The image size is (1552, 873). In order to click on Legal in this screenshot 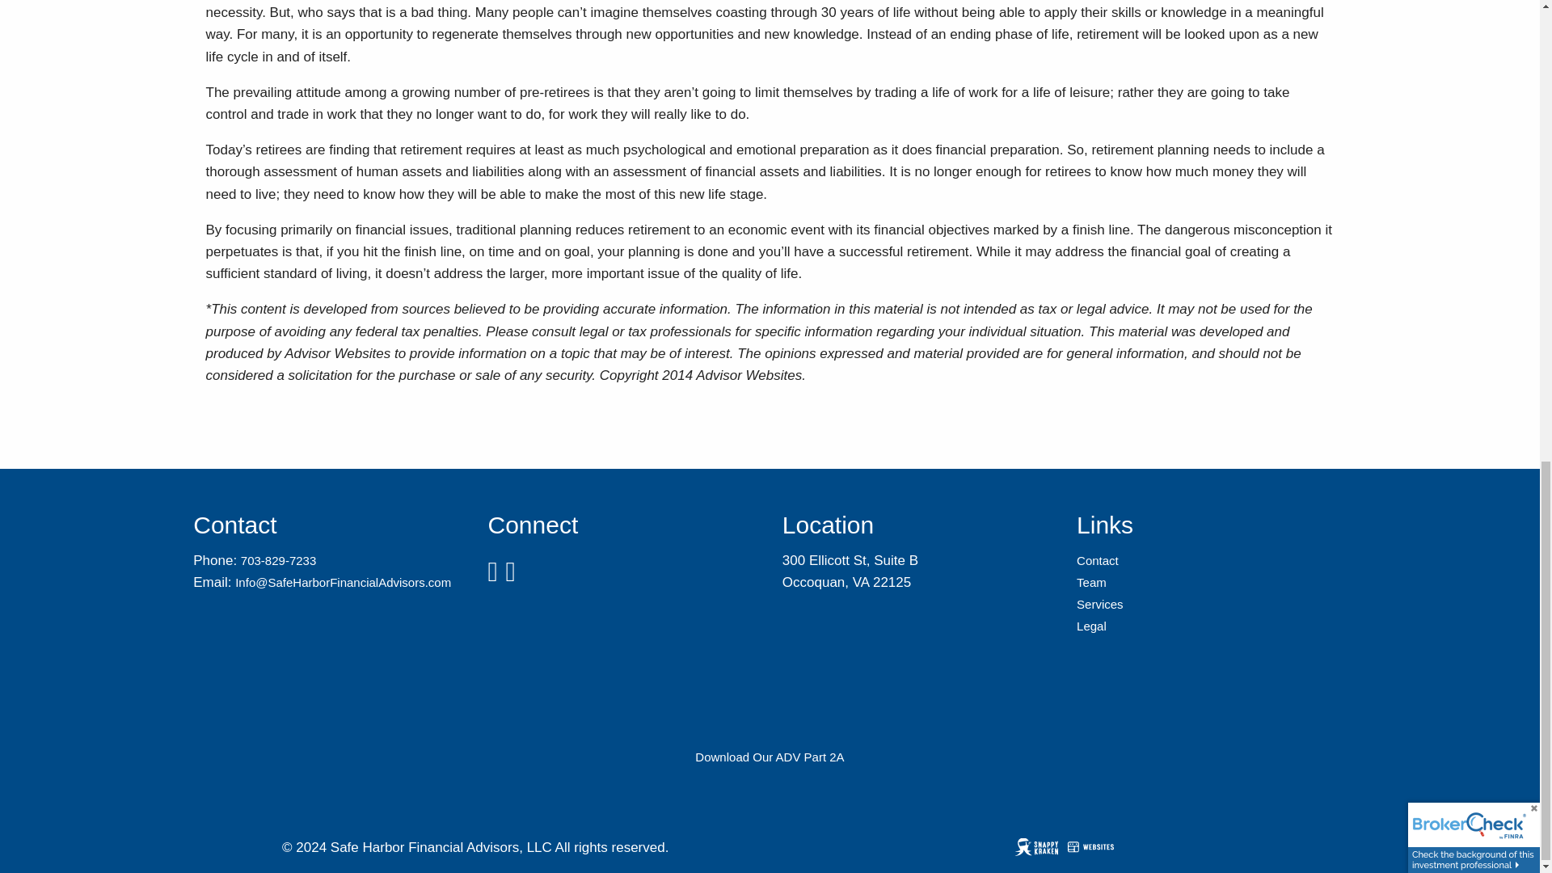, I will do `click(1091, 626)`.